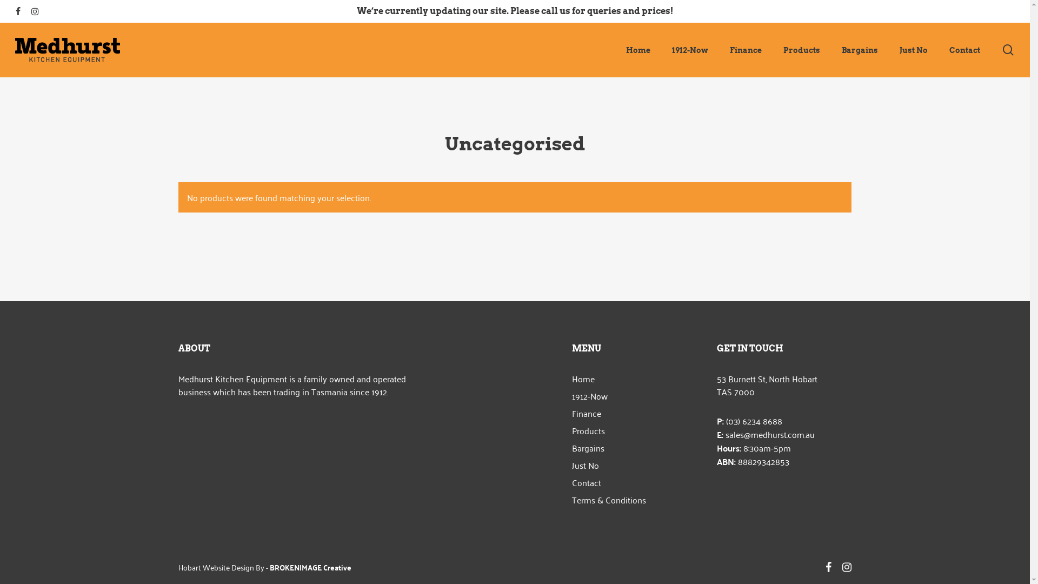 Image resolution: width=1038 pixels, height=584 pixels. I want to click on search, so click(1008, 50).